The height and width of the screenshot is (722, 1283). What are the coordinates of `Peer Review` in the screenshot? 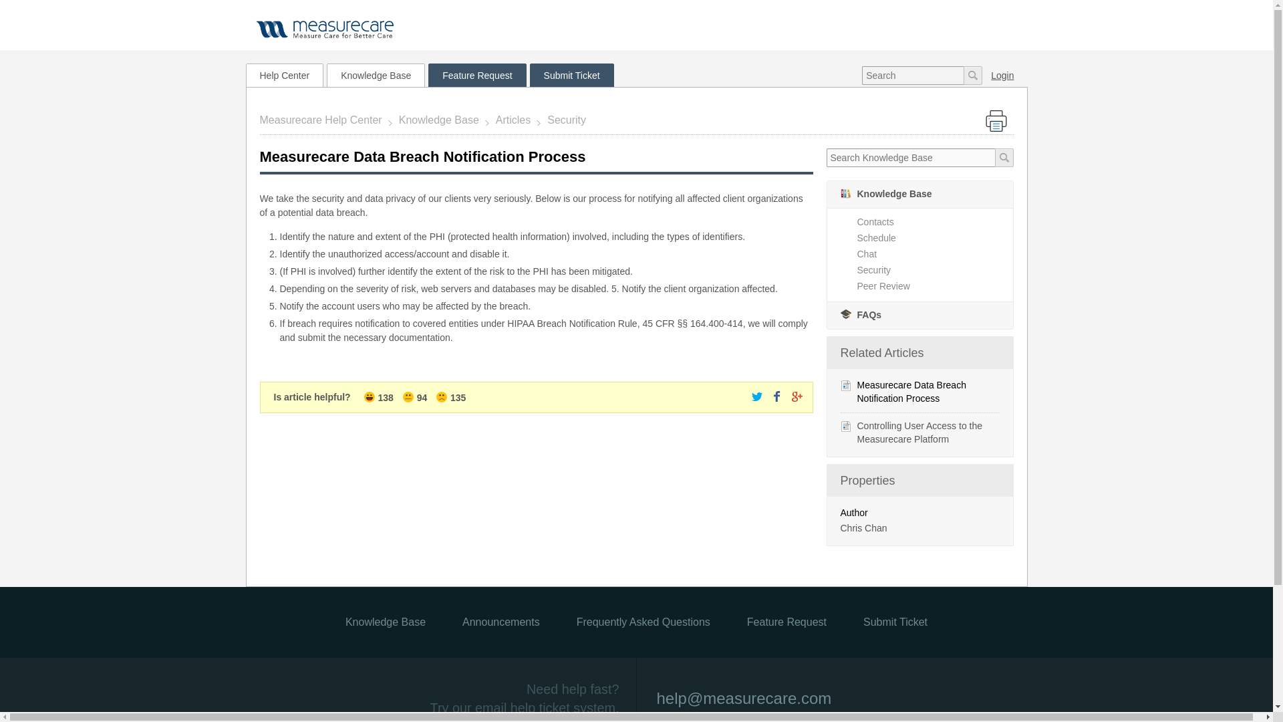 It's located at (934, 286).